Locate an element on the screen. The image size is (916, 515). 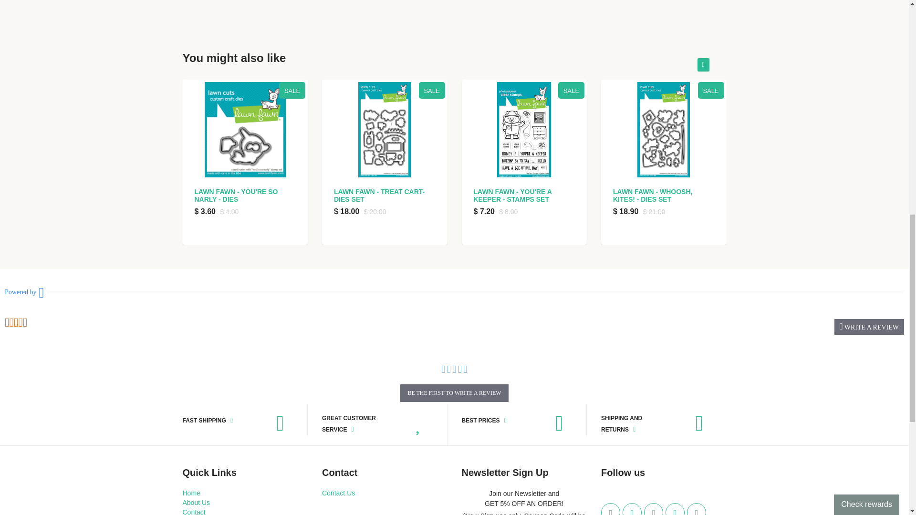
Instagram is located at coordinates (675, 509).